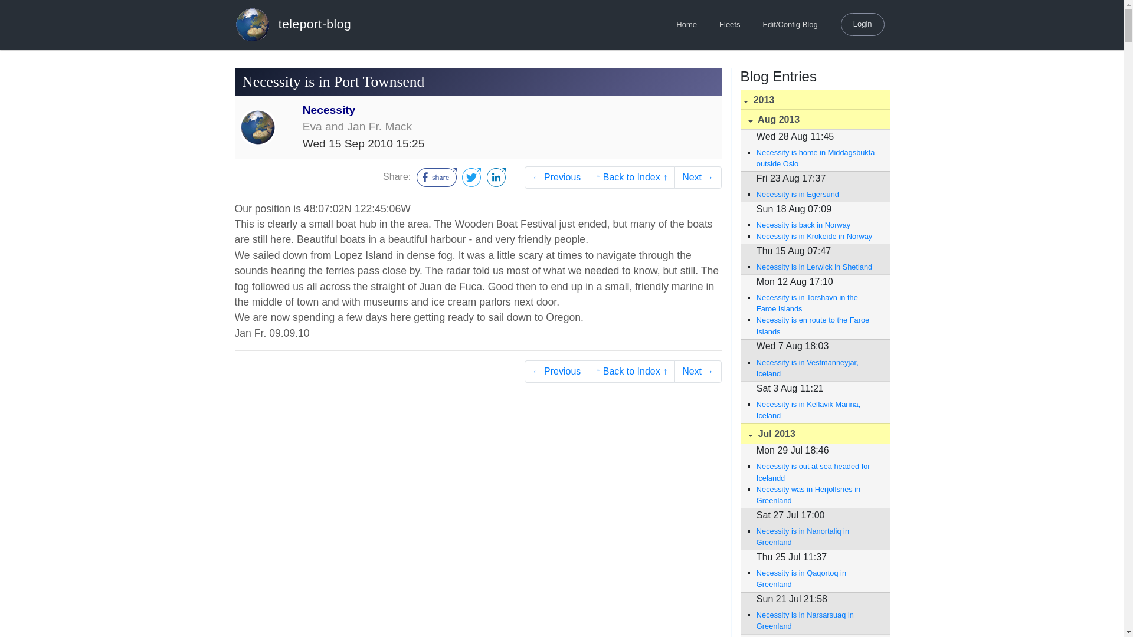  Describe the element at coordinates (817, 224) in the screenshot. I see `Necessity is back in Norway` at that location.